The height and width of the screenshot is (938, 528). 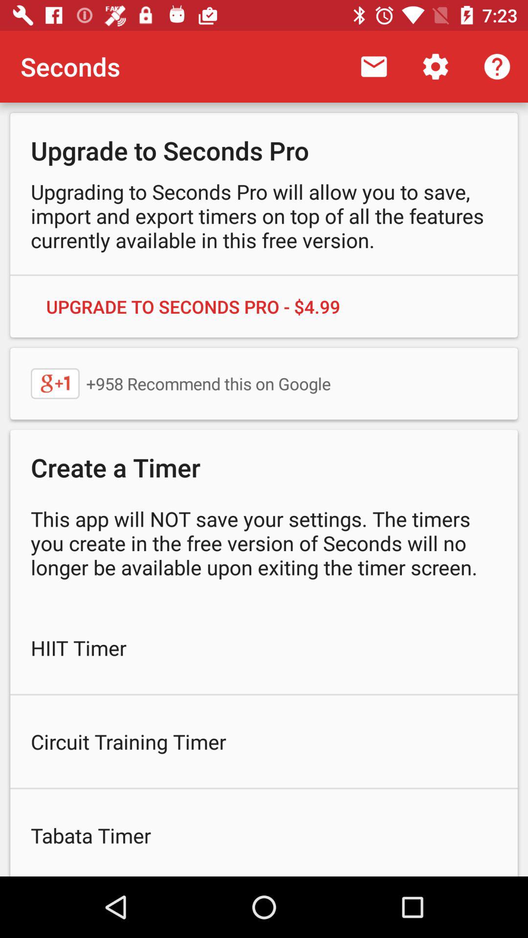 What do you see at coordinates (264, 742) in the screenshot?
I see `choose circuit training timer icon` at bounding box center [264, 742].